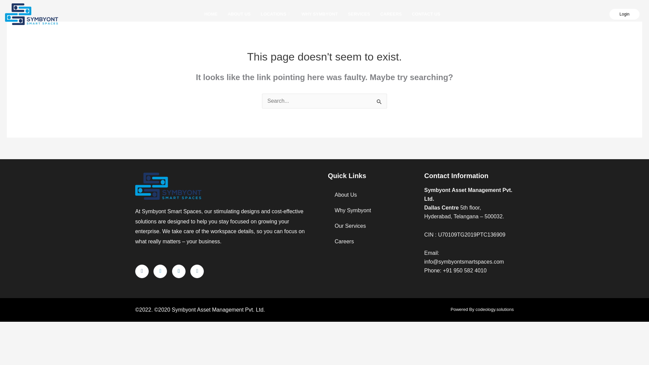  I want to click on WHY SYMBYONT, so click(319, 14).